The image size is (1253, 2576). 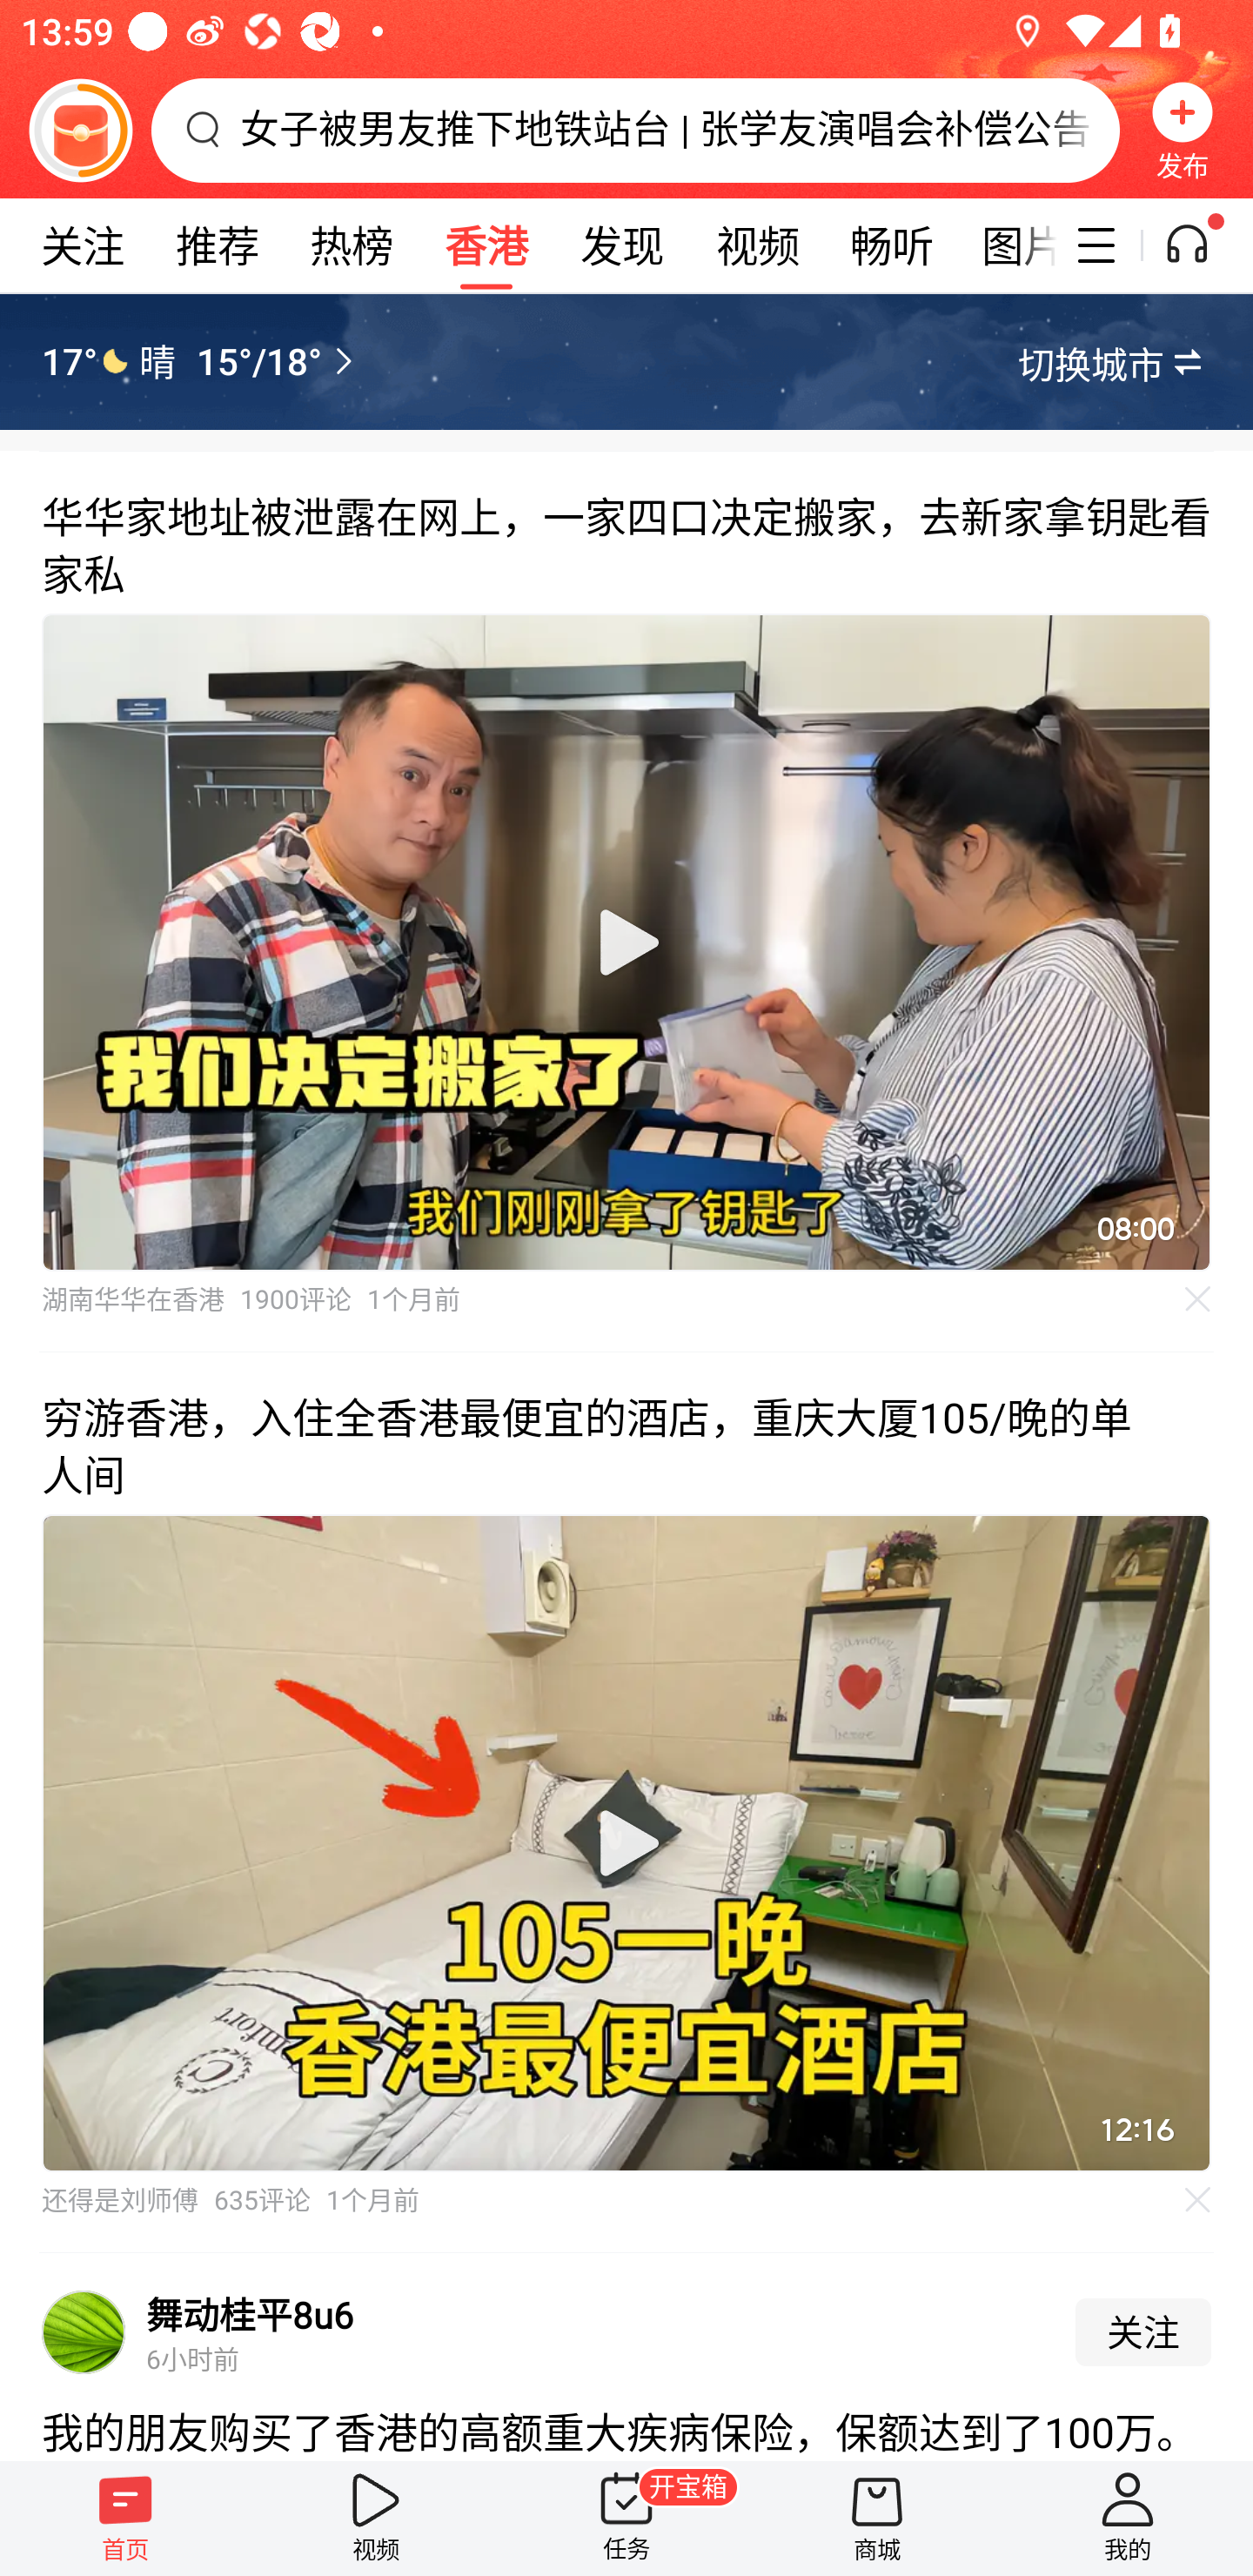 What do you see at coordinates (217, 245) in the screenshot?
I see `推荐` at bounding box center [217, 245].